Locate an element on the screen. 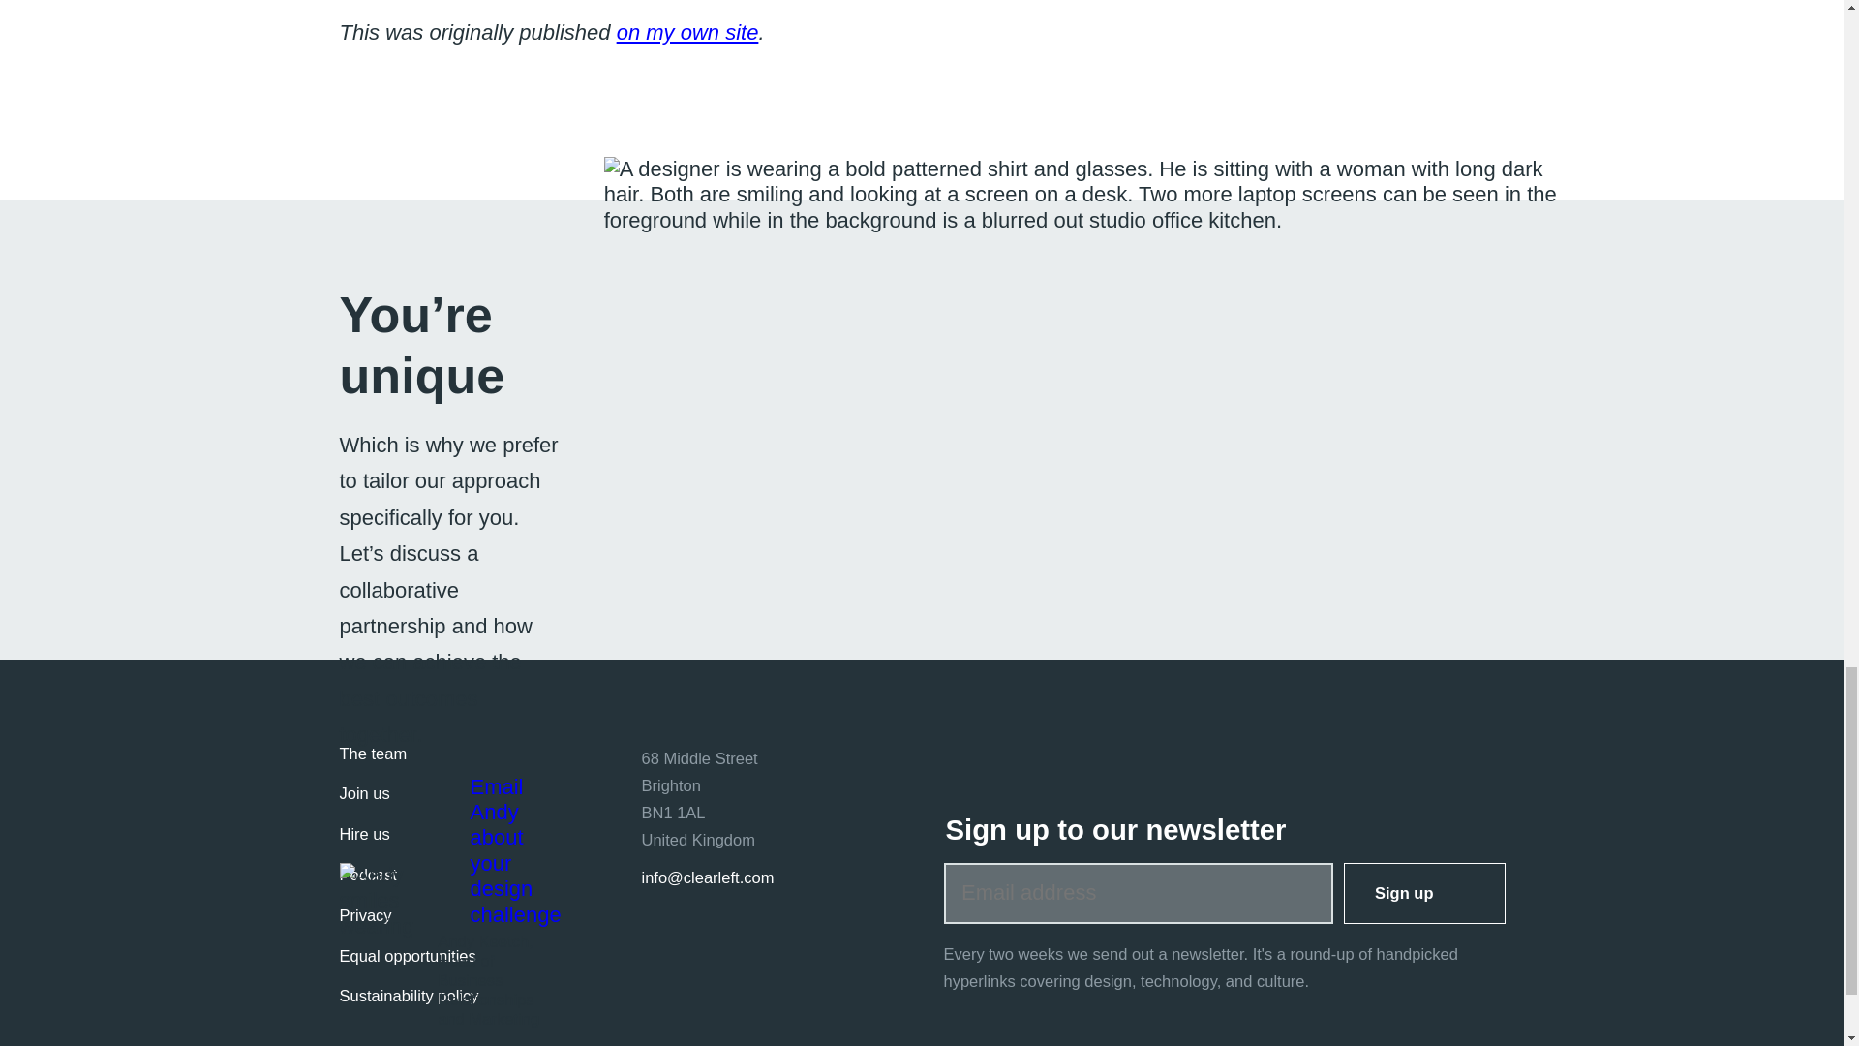 This screenshot has height=1046, width=1859. Sustainability policy is located at coordinates (408, 996).